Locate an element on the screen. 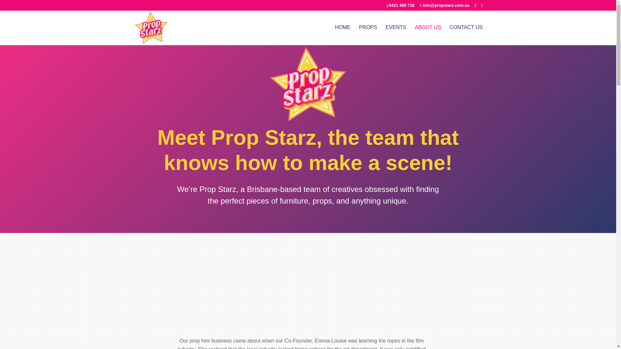  ABOUT US is located at coordinates (428, 35).